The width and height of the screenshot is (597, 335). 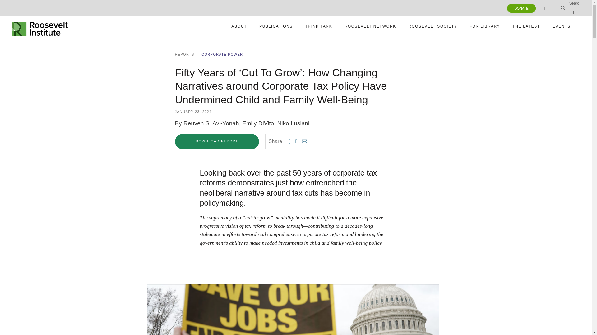 What do you see at coordinates (370, 26) in the screenshot?
I see `PUBLICATIONS` at bounding box center [370, 26].